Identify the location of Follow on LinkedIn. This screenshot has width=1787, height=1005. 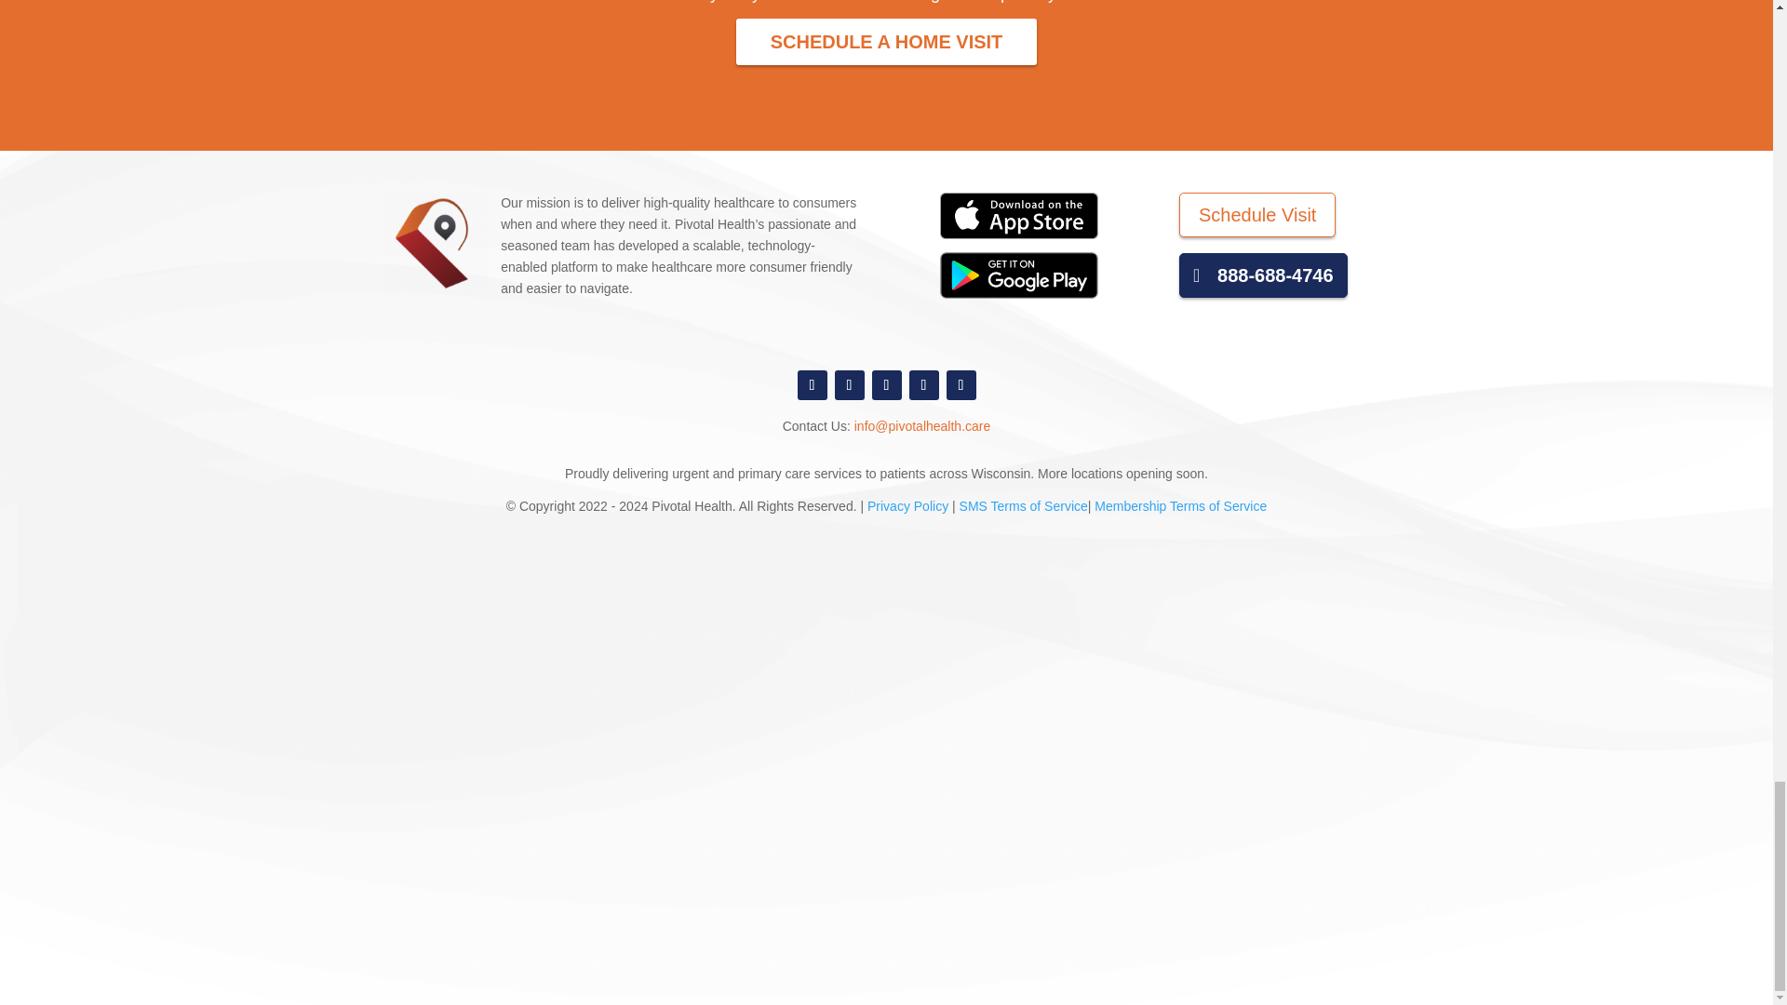
(886, 385).